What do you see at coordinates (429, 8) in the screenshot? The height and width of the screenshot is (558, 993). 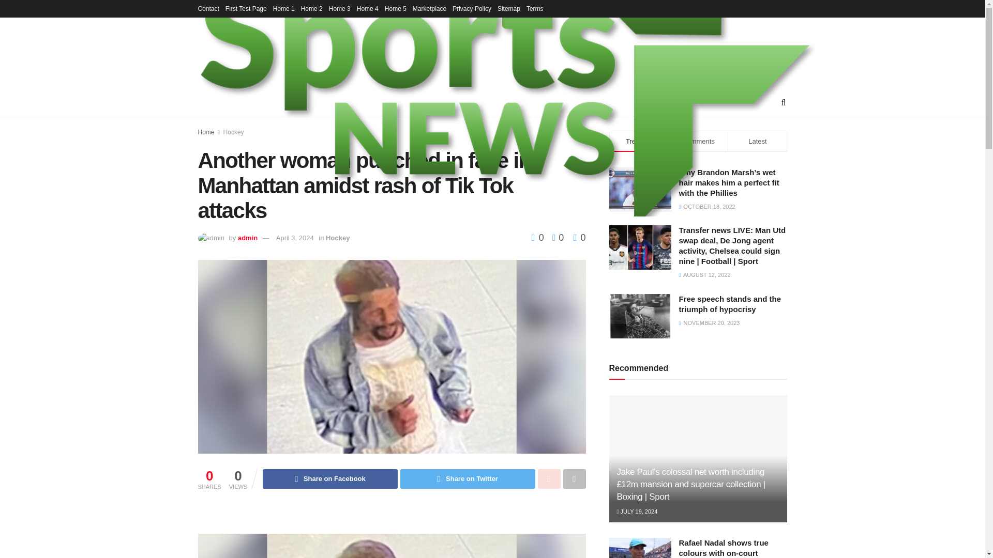 I see `Marketplace` at bounding box center [429, 8].